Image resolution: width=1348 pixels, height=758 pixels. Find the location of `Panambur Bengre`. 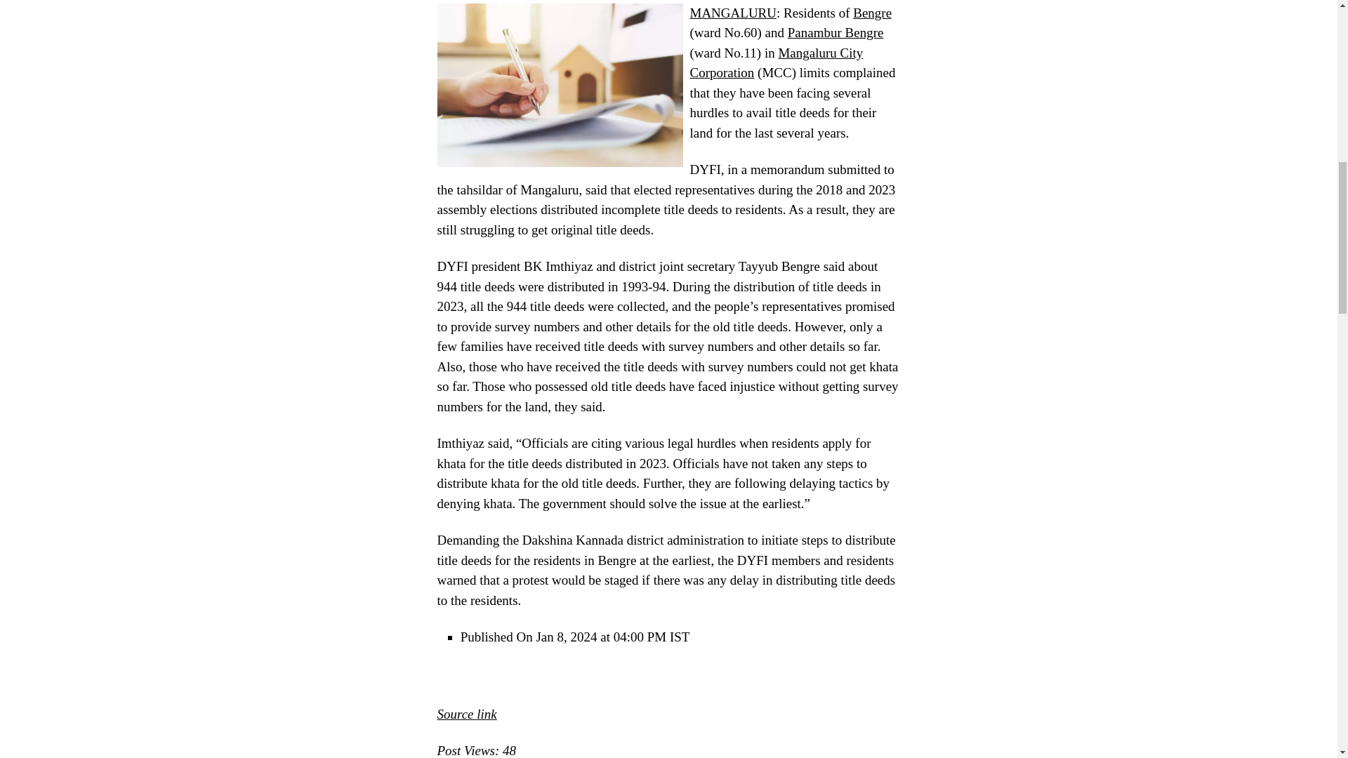

Panambur Bengre is located at coordinates (835, 32).